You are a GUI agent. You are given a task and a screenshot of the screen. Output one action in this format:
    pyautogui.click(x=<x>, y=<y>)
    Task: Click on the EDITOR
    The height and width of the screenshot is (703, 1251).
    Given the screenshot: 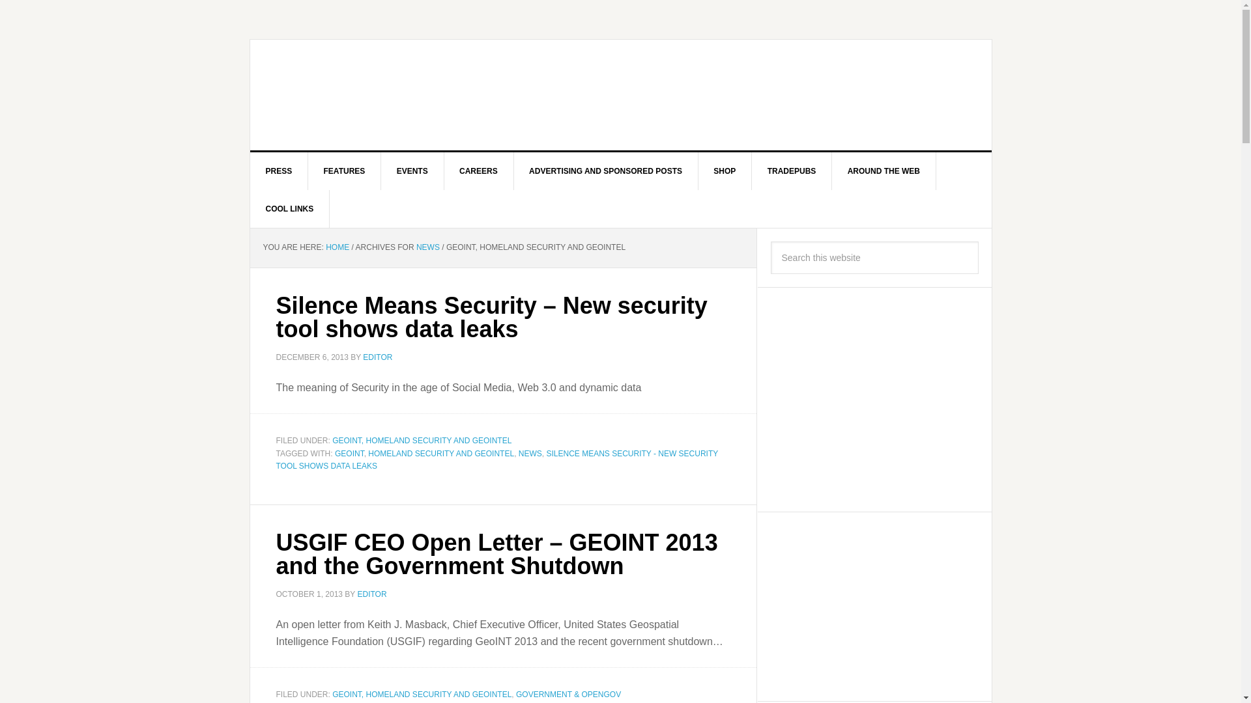 What is the action you would take?
    pyautogui.click(x=371, y=594)
    